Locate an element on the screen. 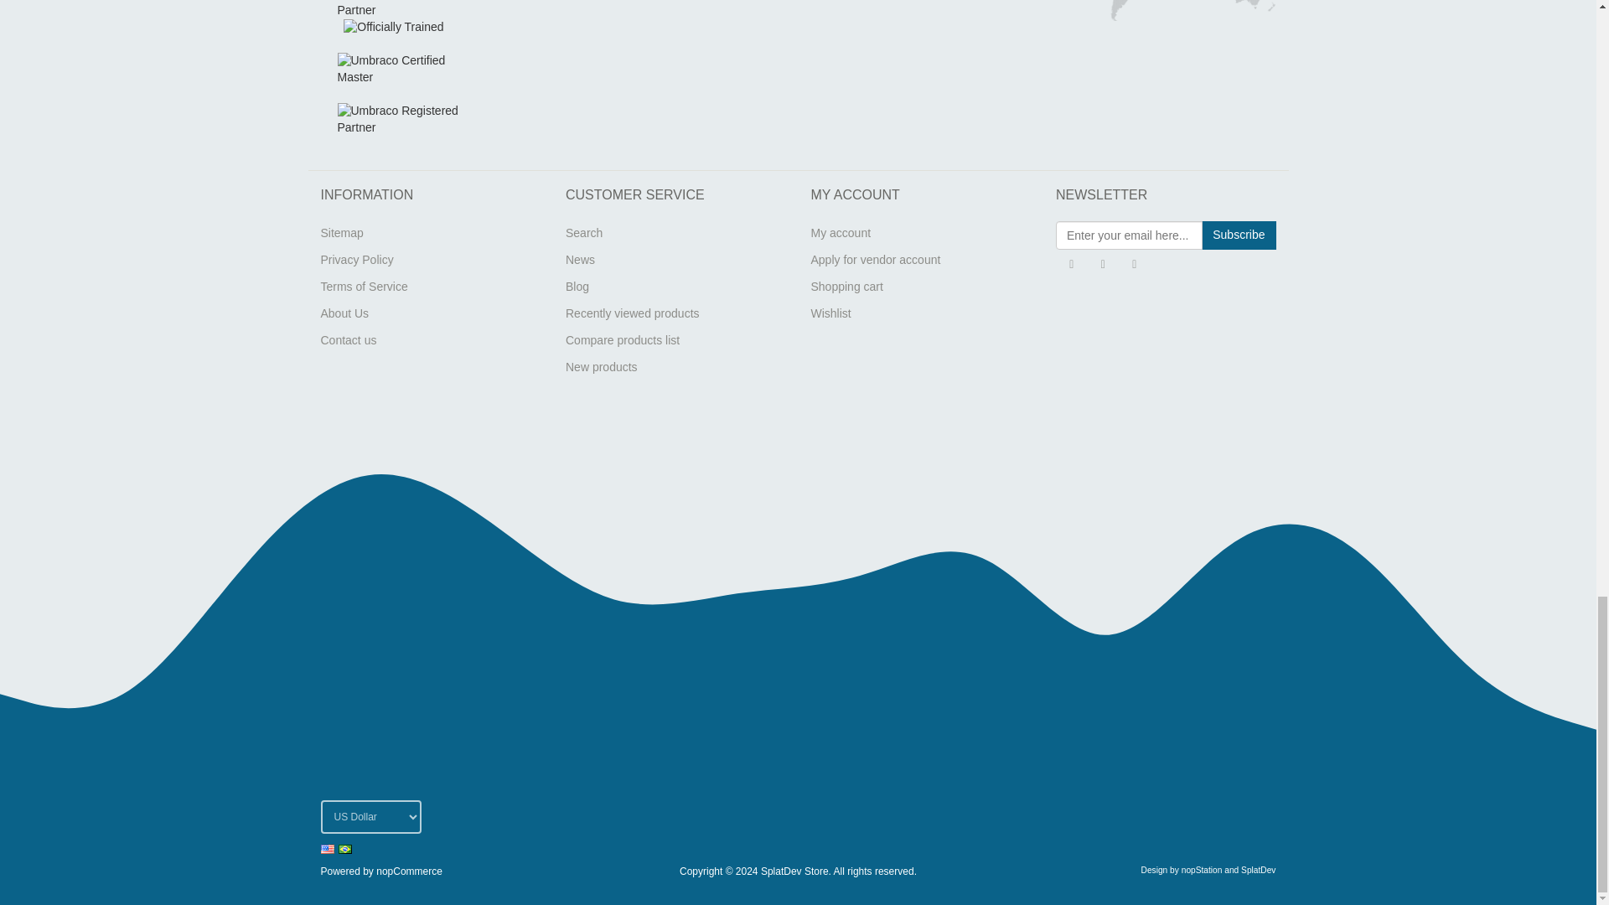  Subscribe is located at coordinates (1239, 235).